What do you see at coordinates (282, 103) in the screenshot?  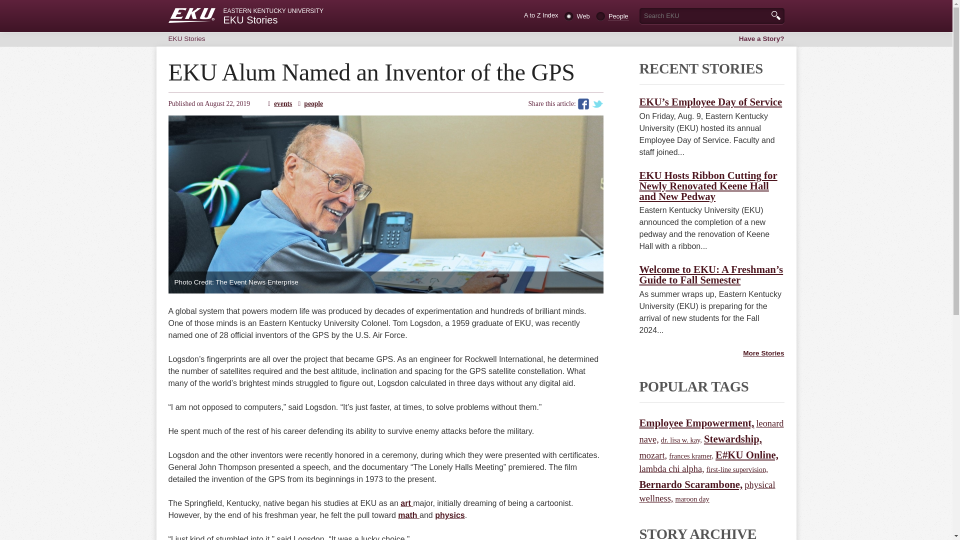 I see `events` at bounding box center [282, 103].